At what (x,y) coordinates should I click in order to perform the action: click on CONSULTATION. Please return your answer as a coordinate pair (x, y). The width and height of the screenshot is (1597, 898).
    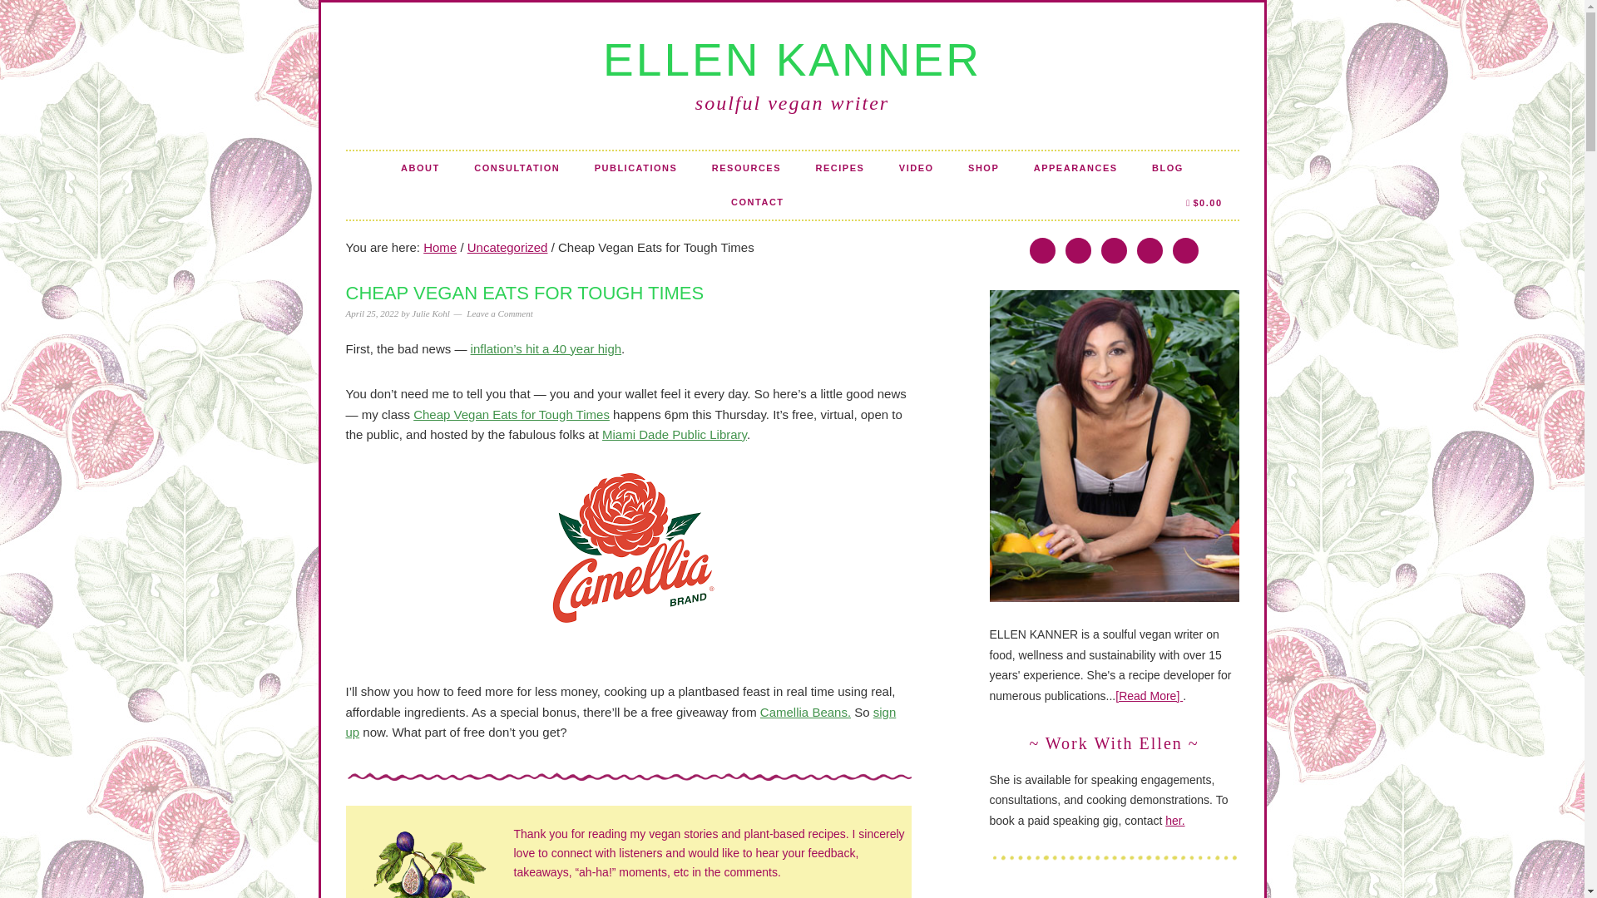
    Looking at the image, I should click on (517, 168).